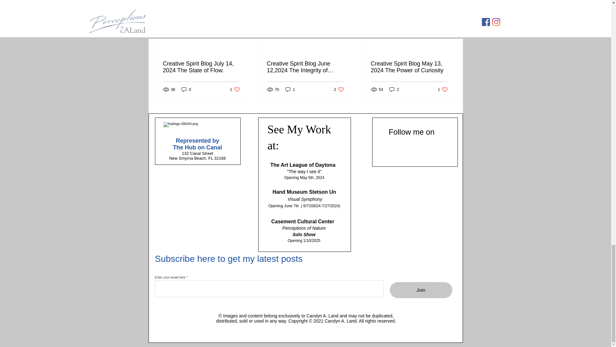 Image resolution: width=616 pixels, height=347 pixels. I want to click on The Hub on Canal, so click(305, 67).